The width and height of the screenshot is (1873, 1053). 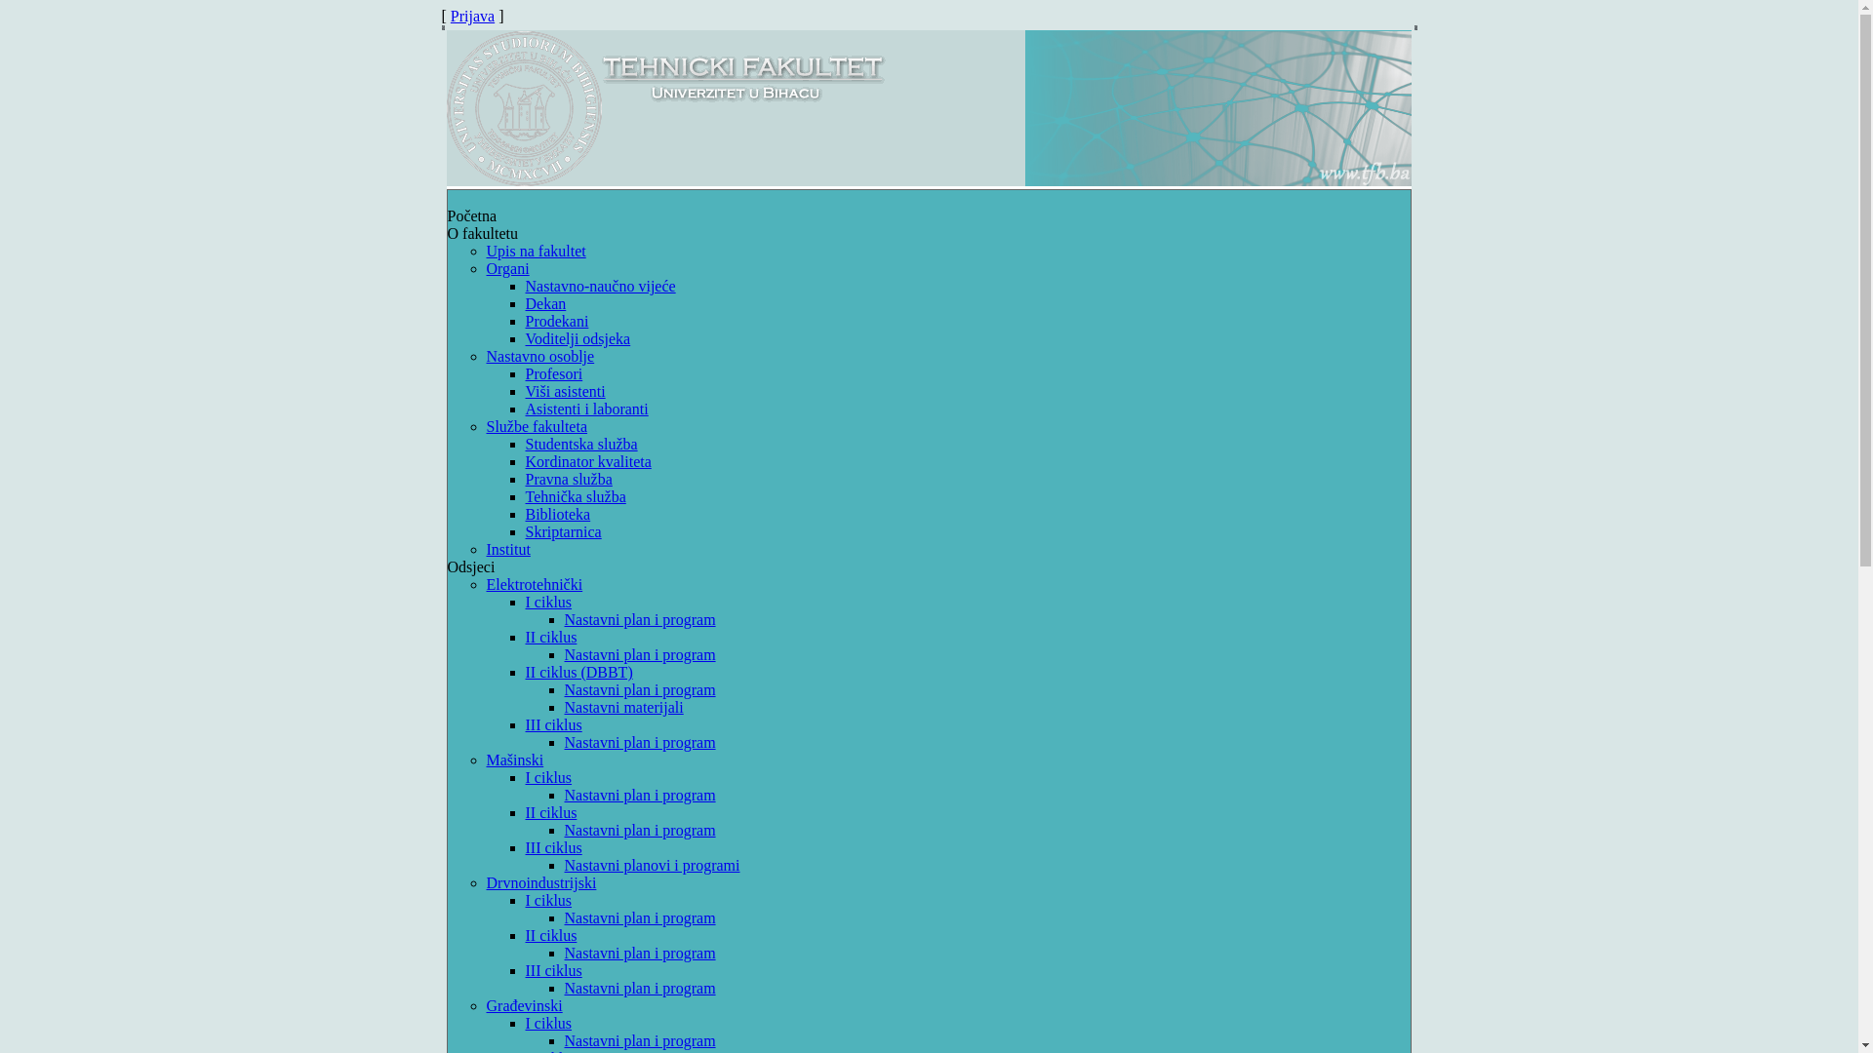 What do you see at coordinates (553, 725) in the screenshot?
I see `III ciklus` at bounding box center [553, 725].